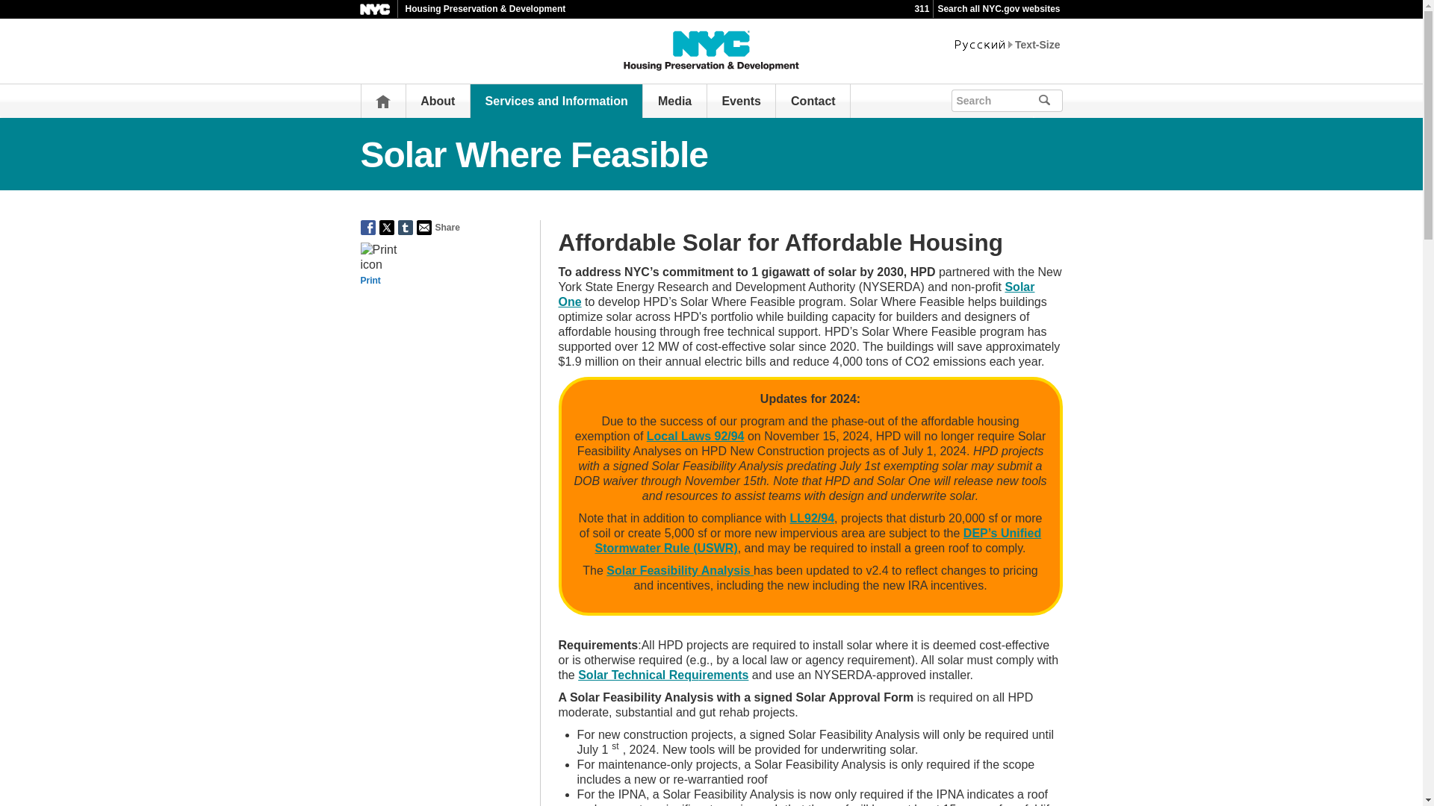 Image resolution: width=1434 pixels, height=806 pixels. Describe the element at coordinates (813, 101) in the screenshot. I see `Contact` at that location.